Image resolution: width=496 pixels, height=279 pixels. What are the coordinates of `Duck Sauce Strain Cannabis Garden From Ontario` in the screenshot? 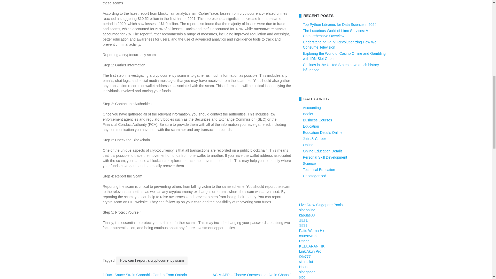 It's located at (145, 275).